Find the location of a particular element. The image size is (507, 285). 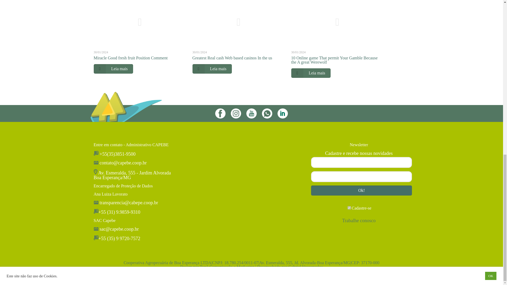

Leia mais is located at coordinates (311, 73).